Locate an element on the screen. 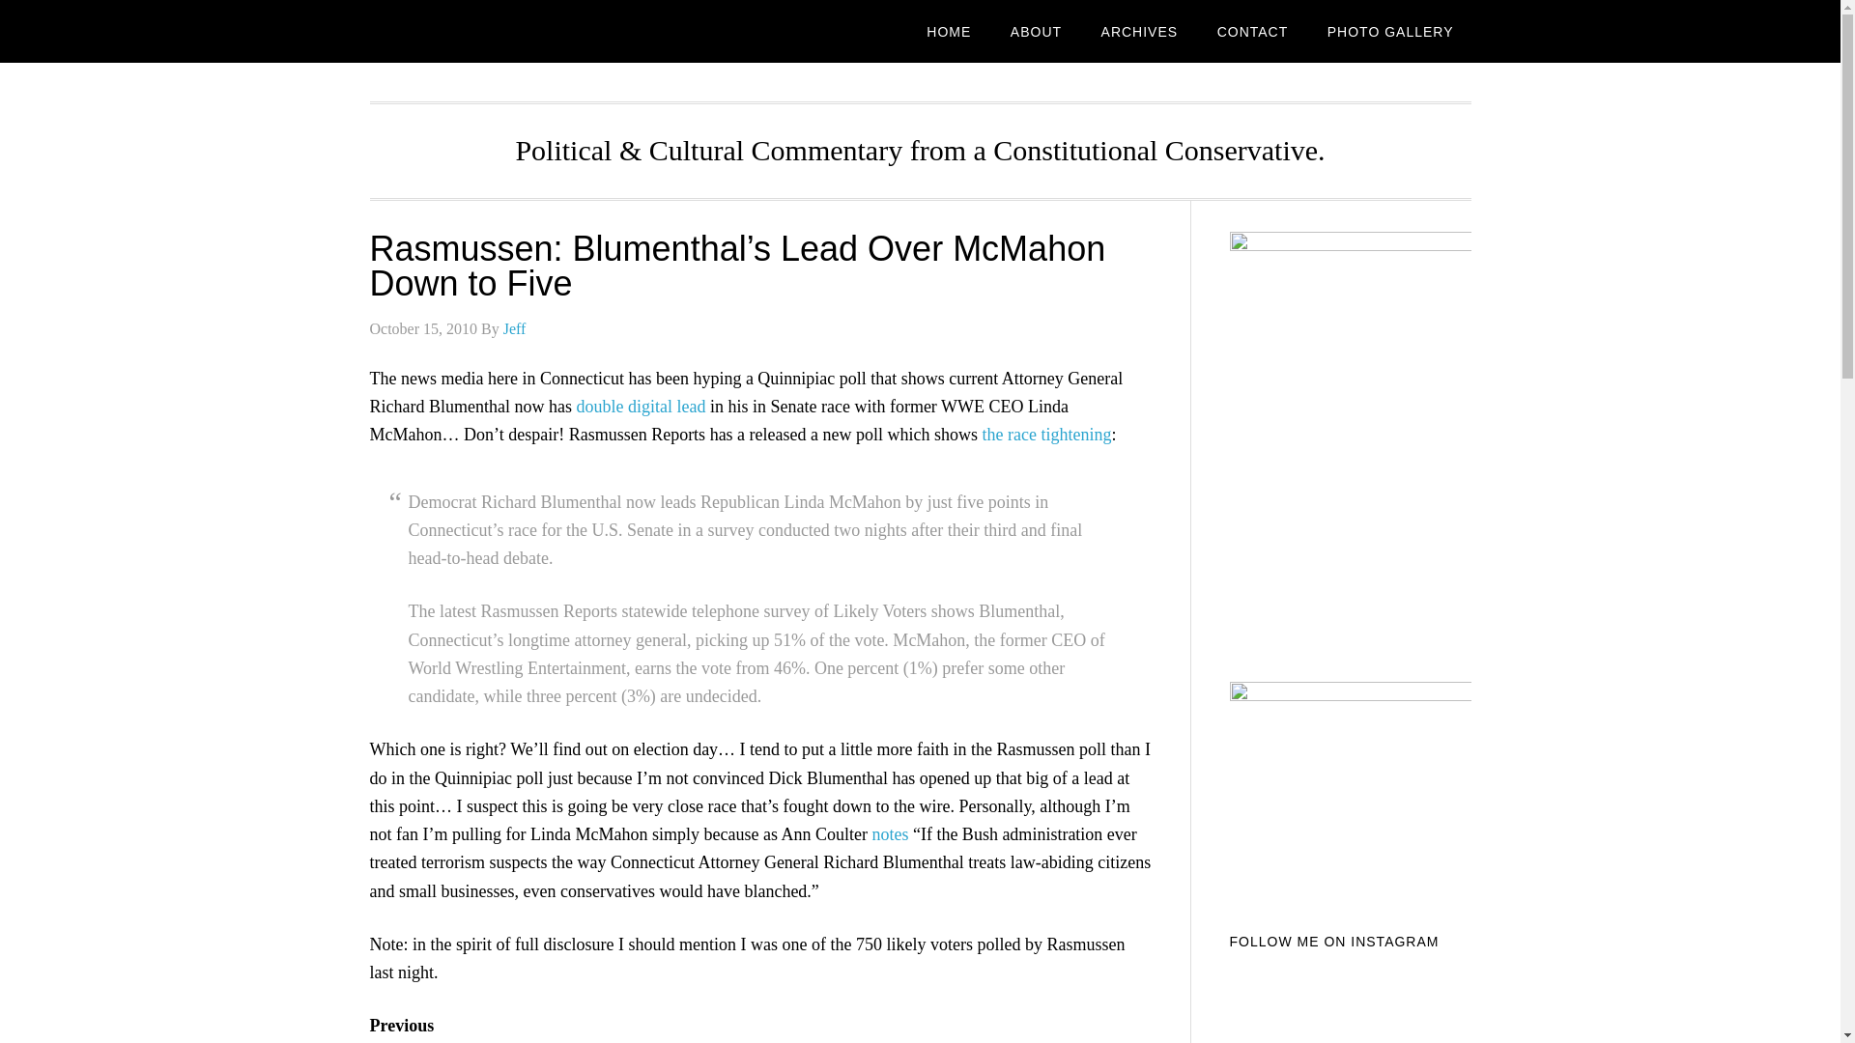  ABOUT is located at coordinates (1036, 31).